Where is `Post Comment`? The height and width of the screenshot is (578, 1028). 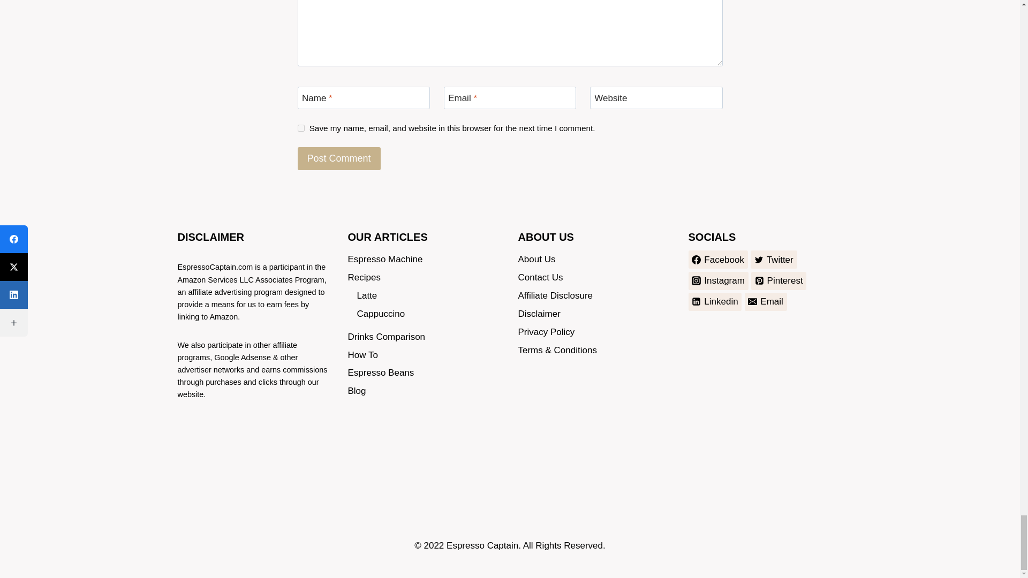
Post Comment is located at coordinates (339, 158).